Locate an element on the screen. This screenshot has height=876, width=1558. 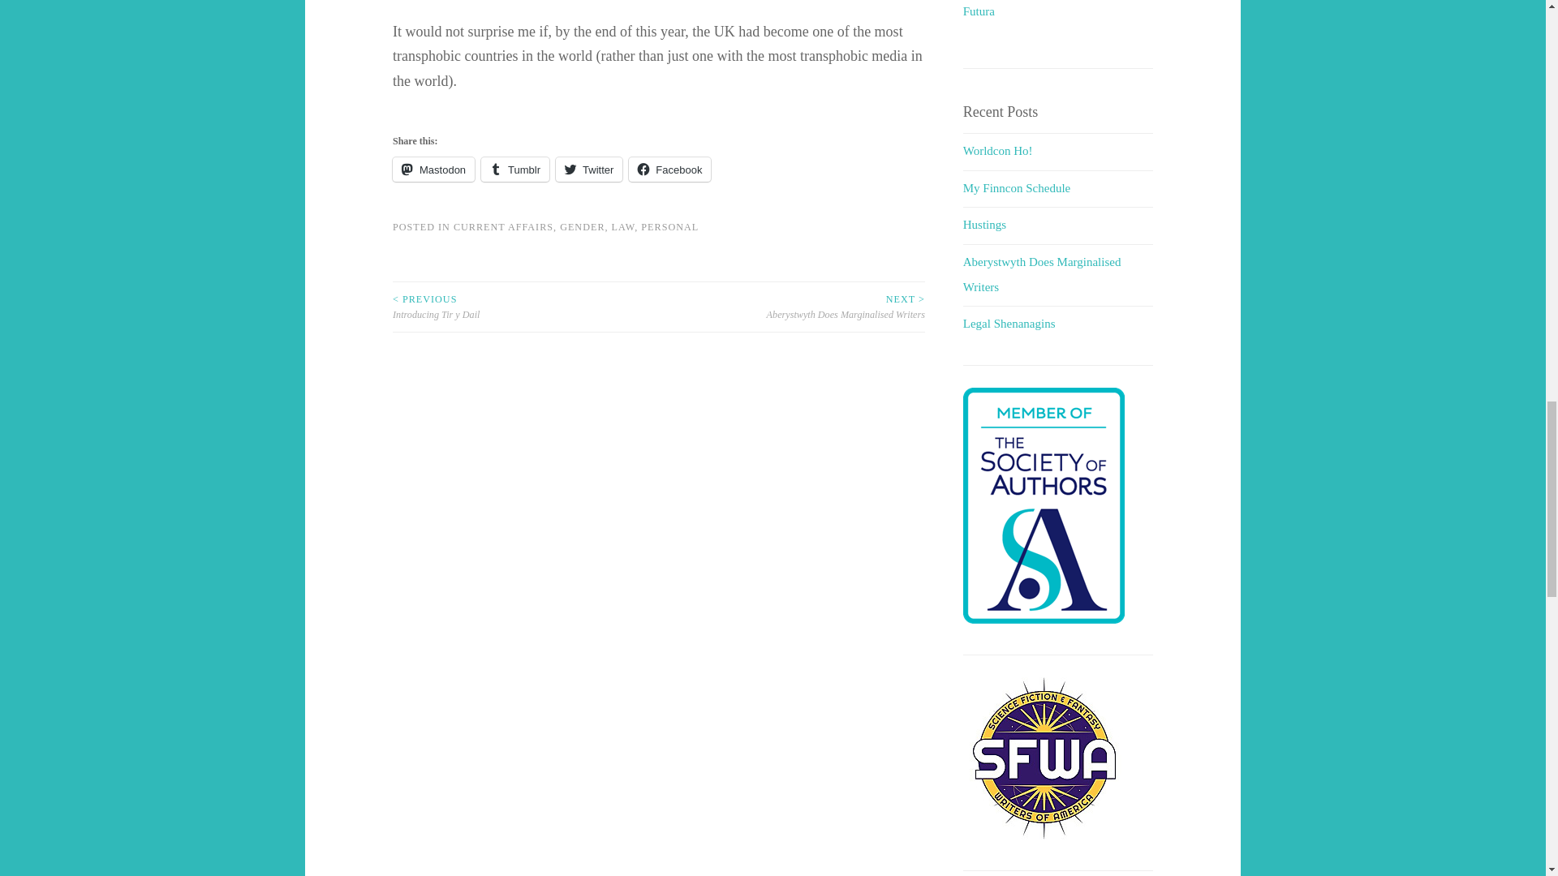
Twitter is located at coordinates (589, 169).